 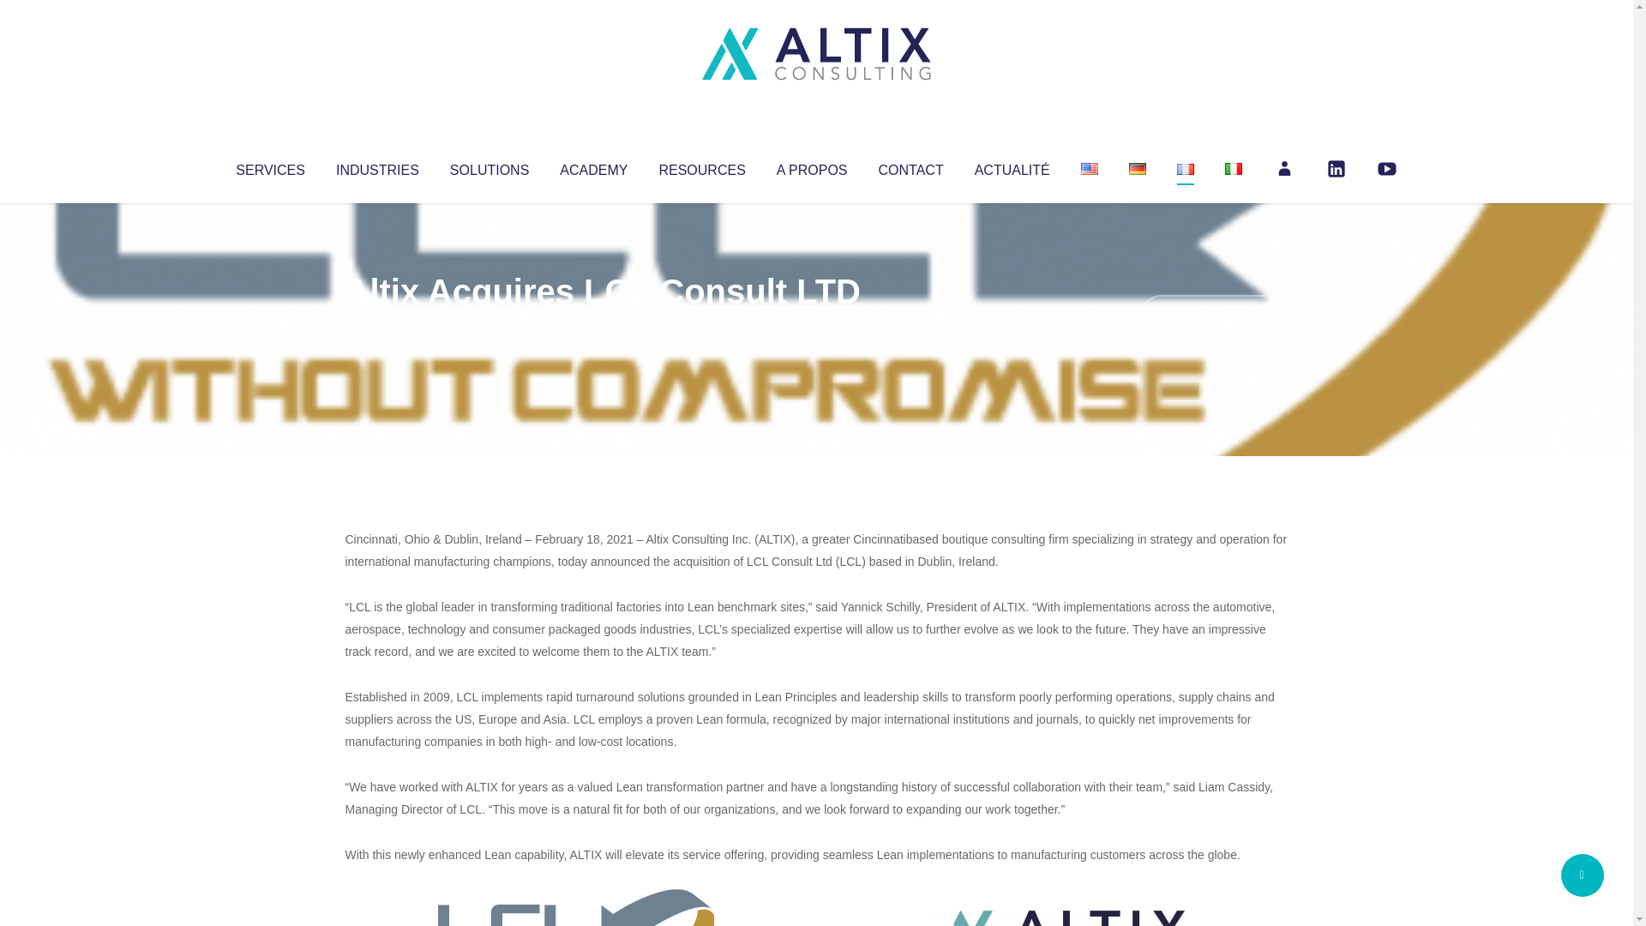 I want to click on RESOURCES, so click(x=701, y=166).